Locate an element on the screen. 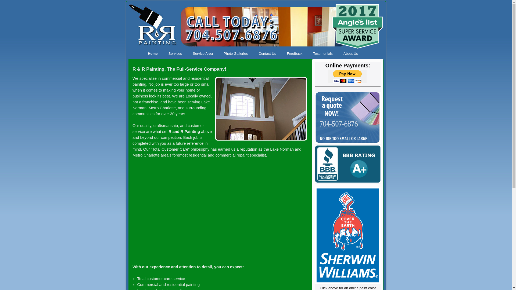  R and R Painting, LLC. is located at coordinates (256, 26).